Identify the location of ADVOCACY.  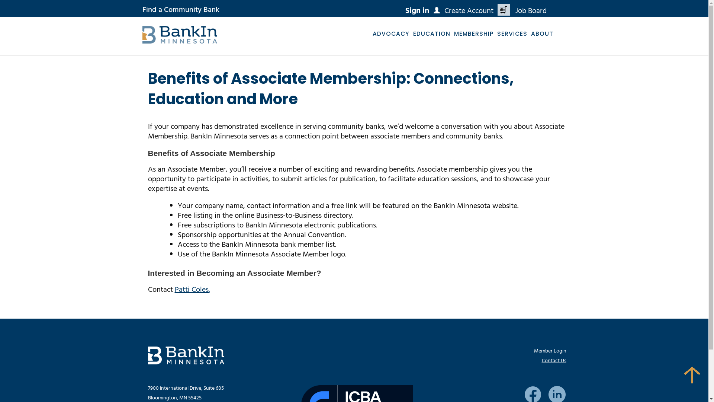
(390, 33).